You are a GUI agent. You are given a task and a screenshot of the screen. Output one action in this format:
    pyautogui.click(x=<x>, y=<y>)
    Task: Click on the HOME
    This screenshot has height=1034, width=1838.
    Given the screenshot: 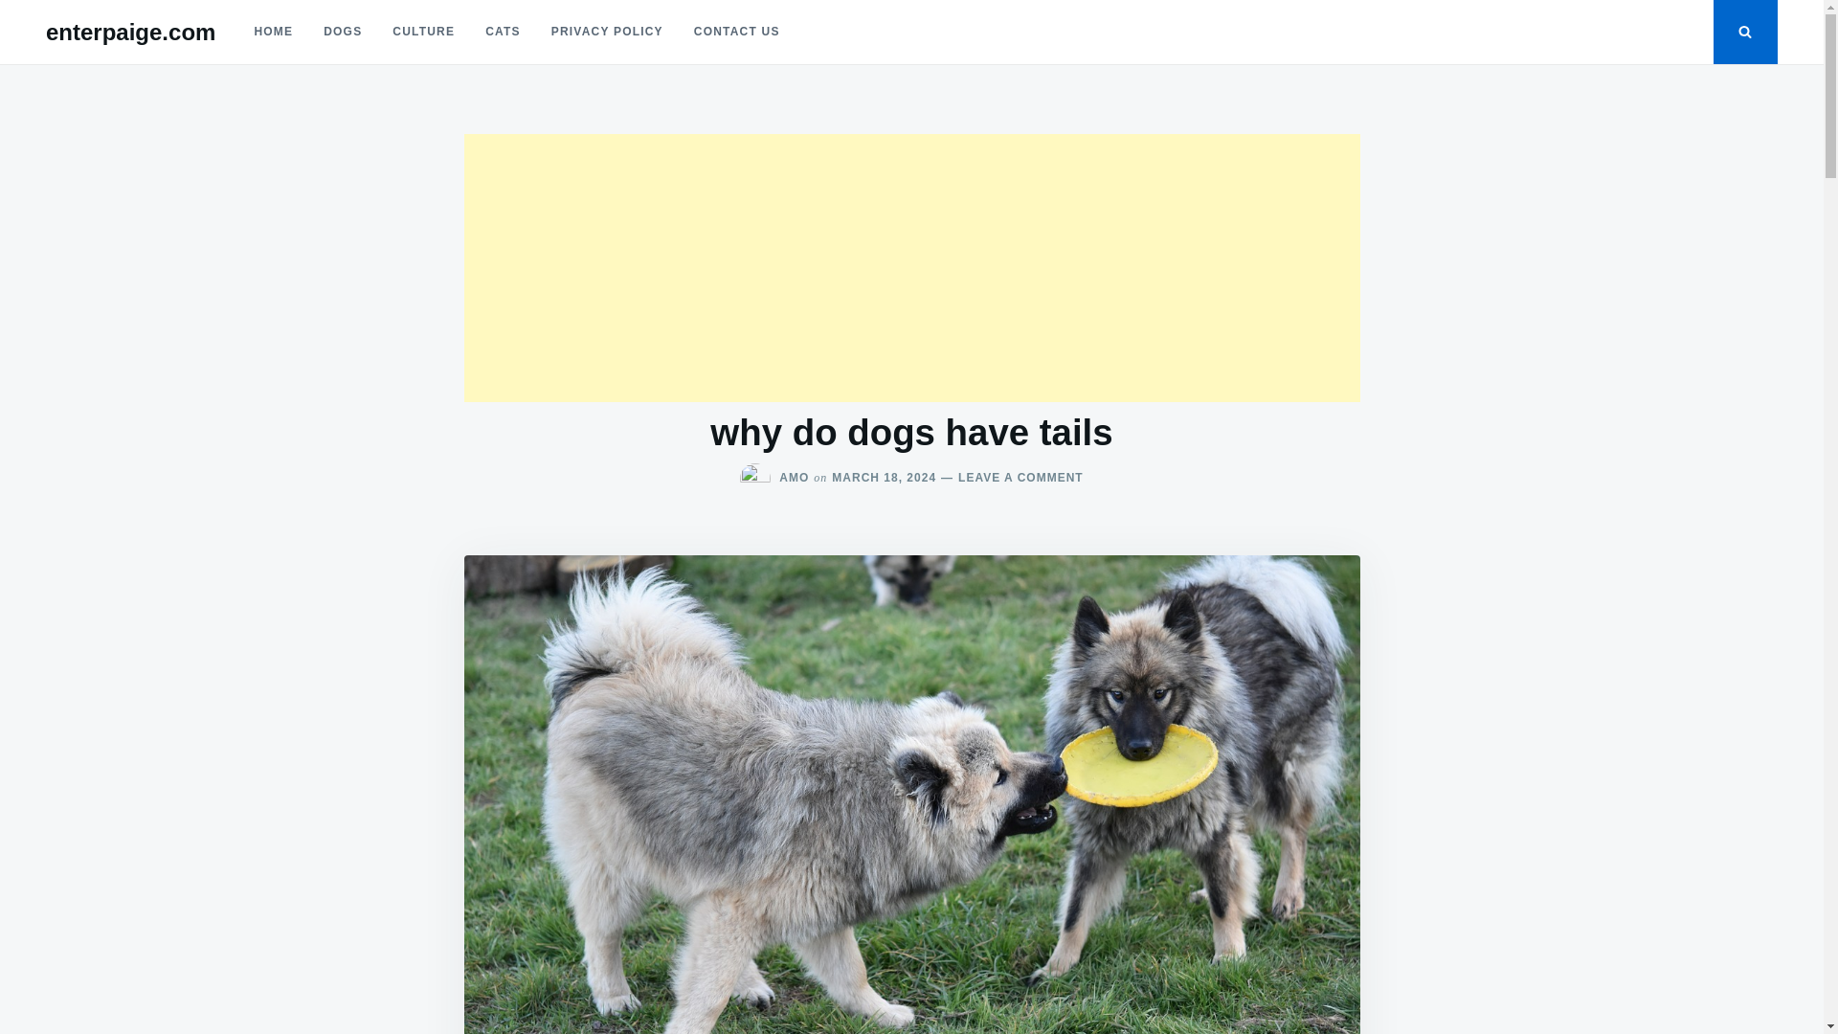 What is the action you would take?
    pyautogui.click(x=274, y=32)
    